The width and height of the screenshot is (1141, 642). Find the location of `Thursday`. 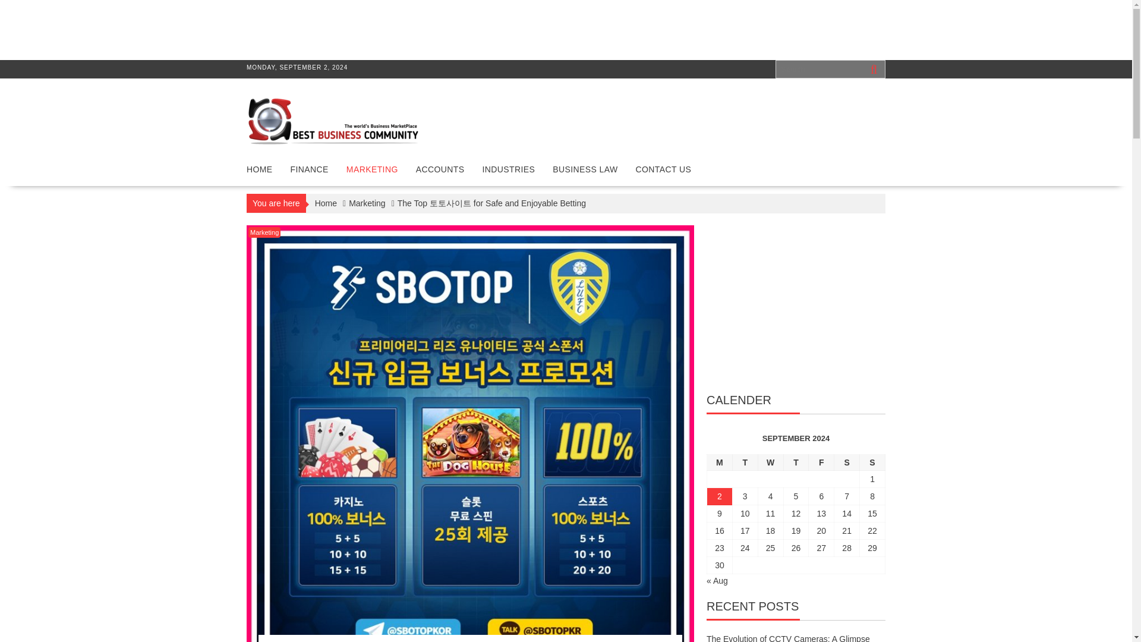

Thursday is located at coordinates (796, 461).